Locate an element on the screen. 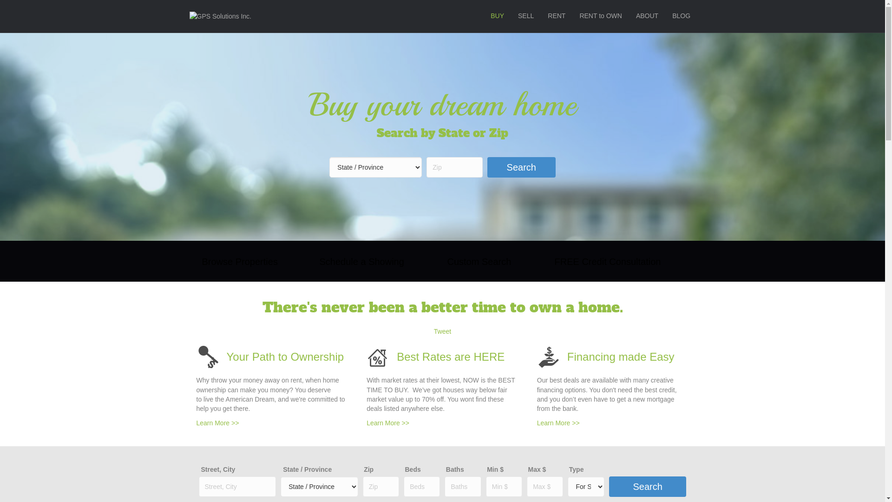 This screenshot has width=892, height=502. RENT is located at coordinates (557, 16).